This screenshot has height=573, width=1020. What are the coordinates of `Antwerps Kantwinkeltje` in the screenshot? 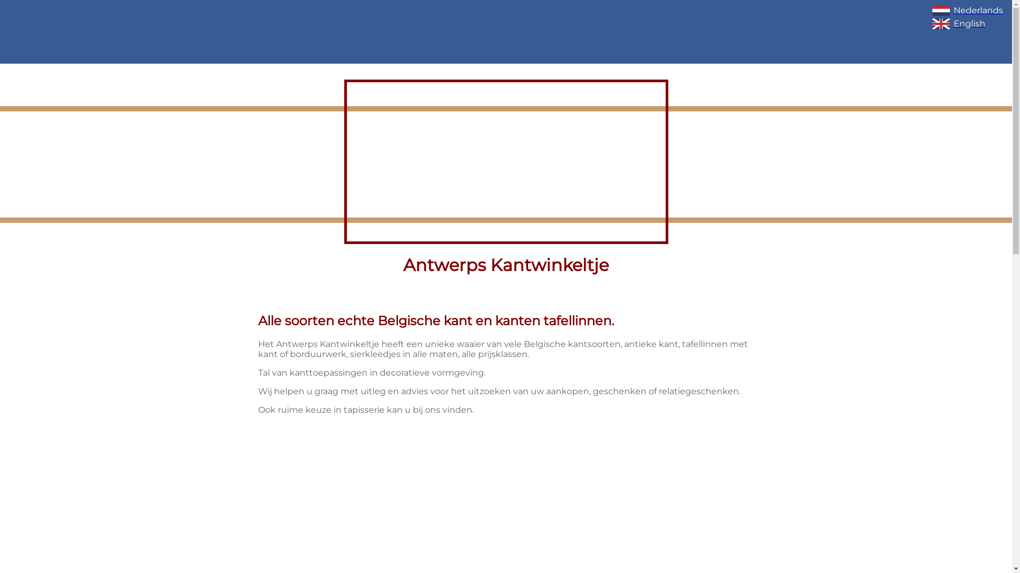 It's located at (506, 32).